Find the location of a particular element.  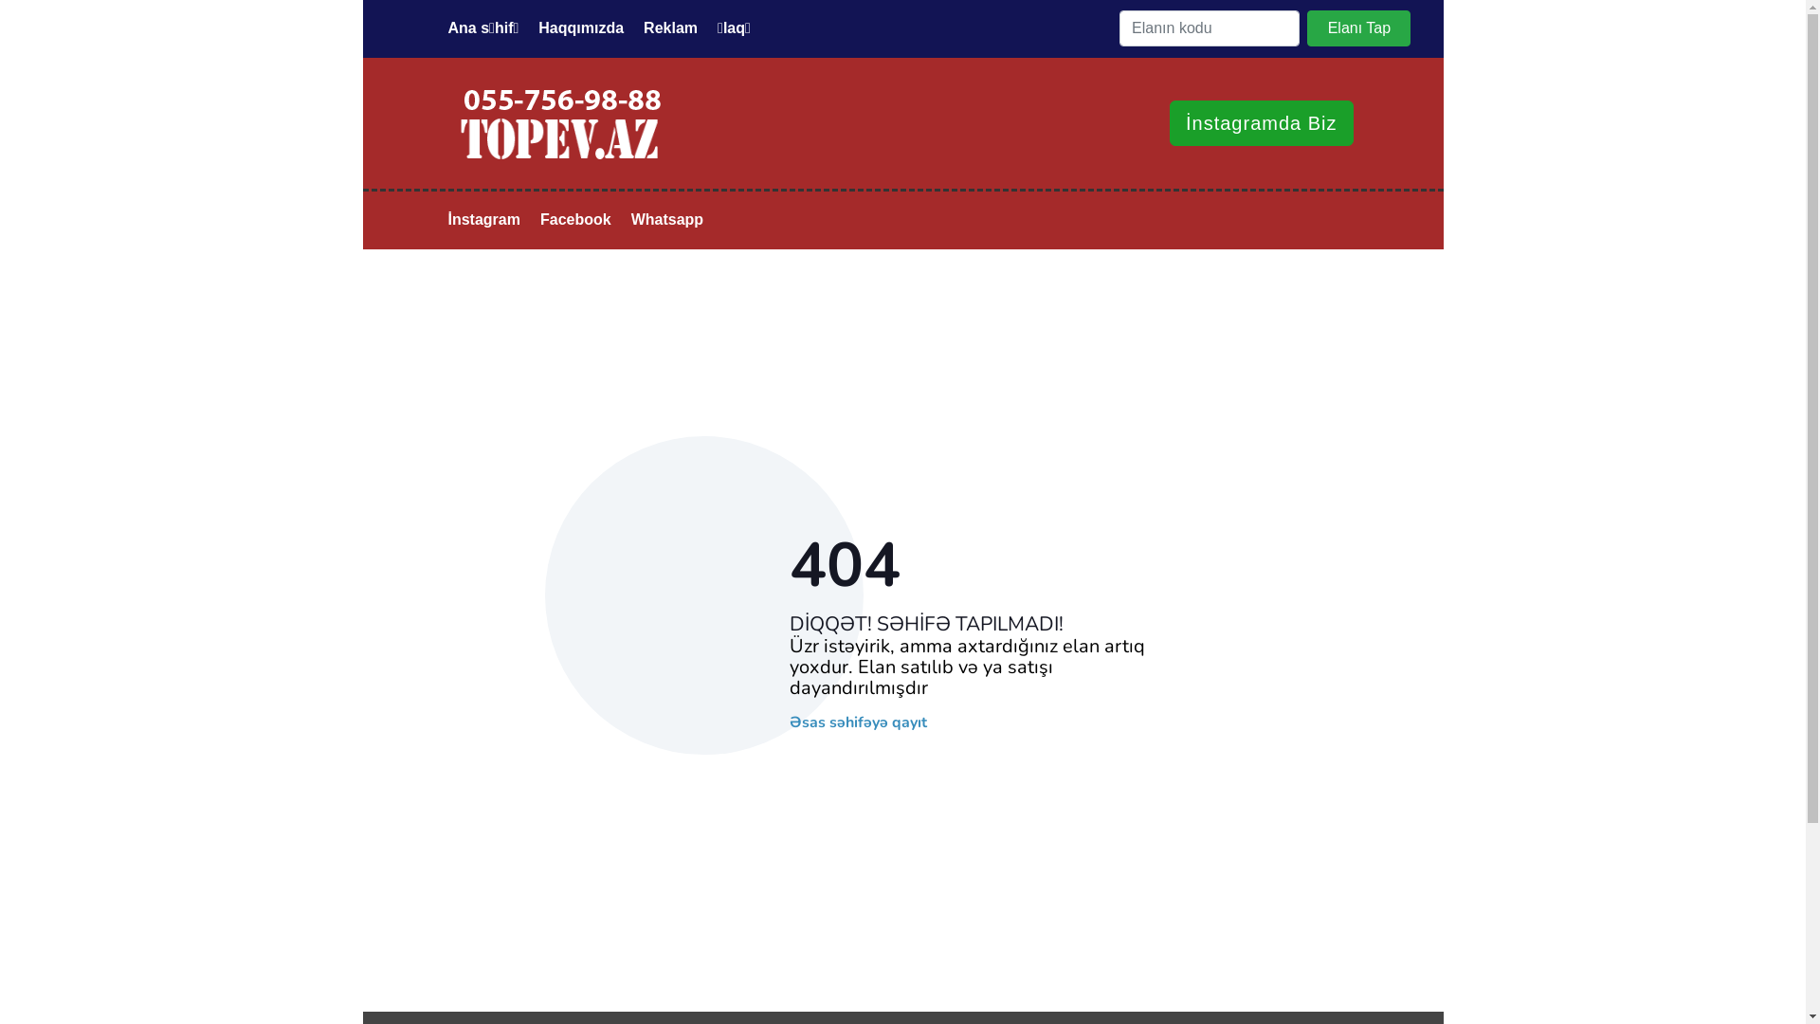

Facebook is located at coordinates (576, 220).